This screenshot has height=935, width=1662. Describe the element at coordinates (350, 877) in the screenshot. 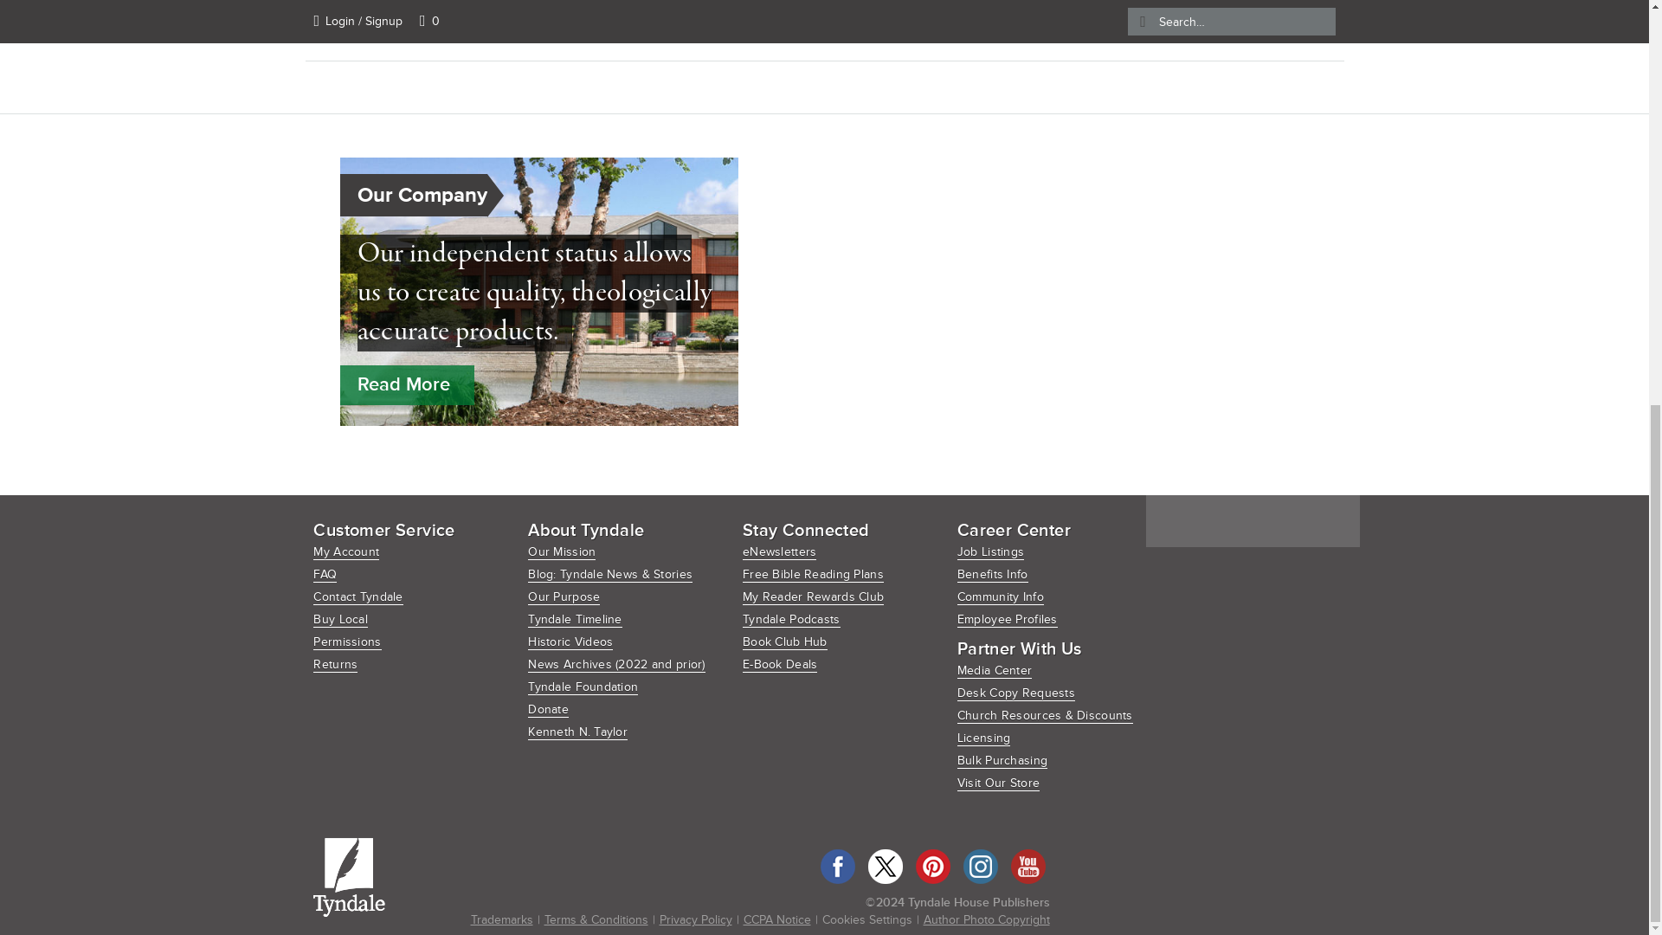

I see `Tyndale.com.com` at that location.